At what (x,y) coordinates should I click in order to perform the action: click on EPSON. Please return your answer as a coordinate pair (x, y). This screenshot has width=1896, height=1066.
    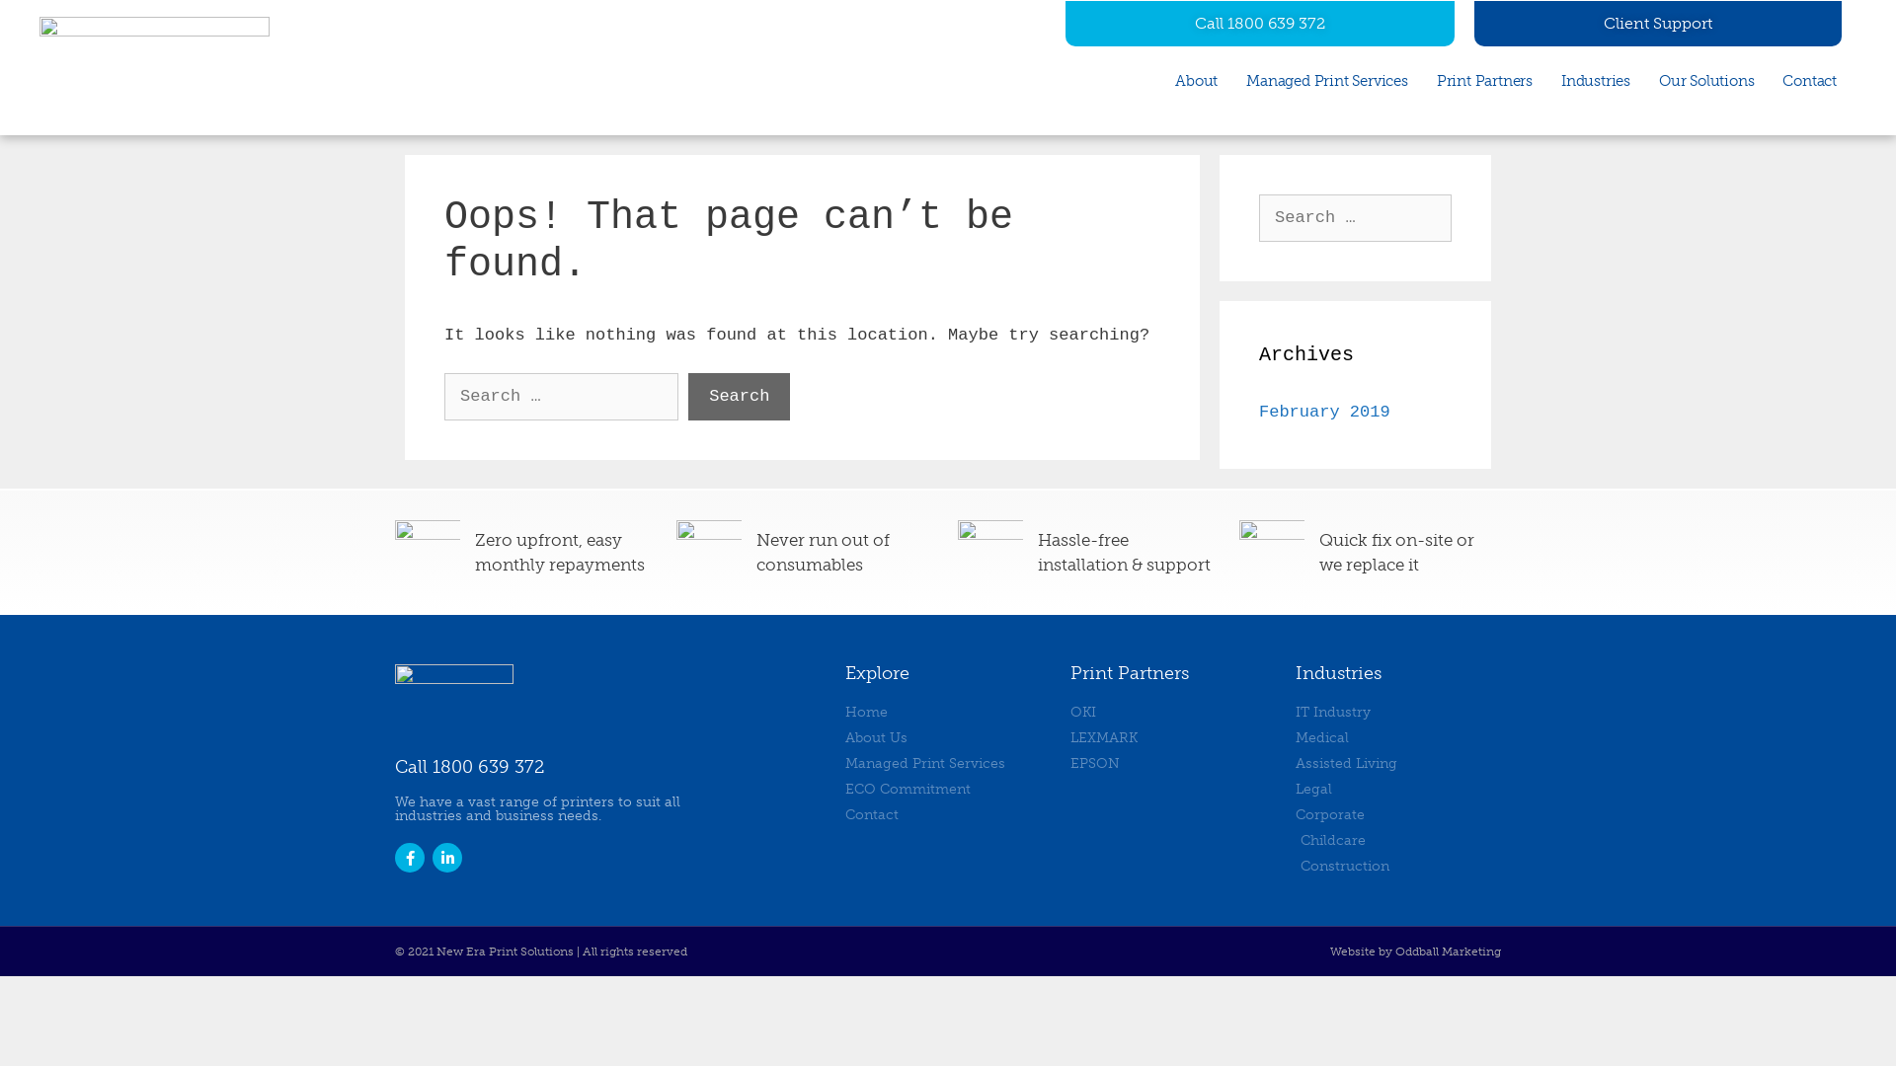
    Looking at the image, I should click on (1173, 764).